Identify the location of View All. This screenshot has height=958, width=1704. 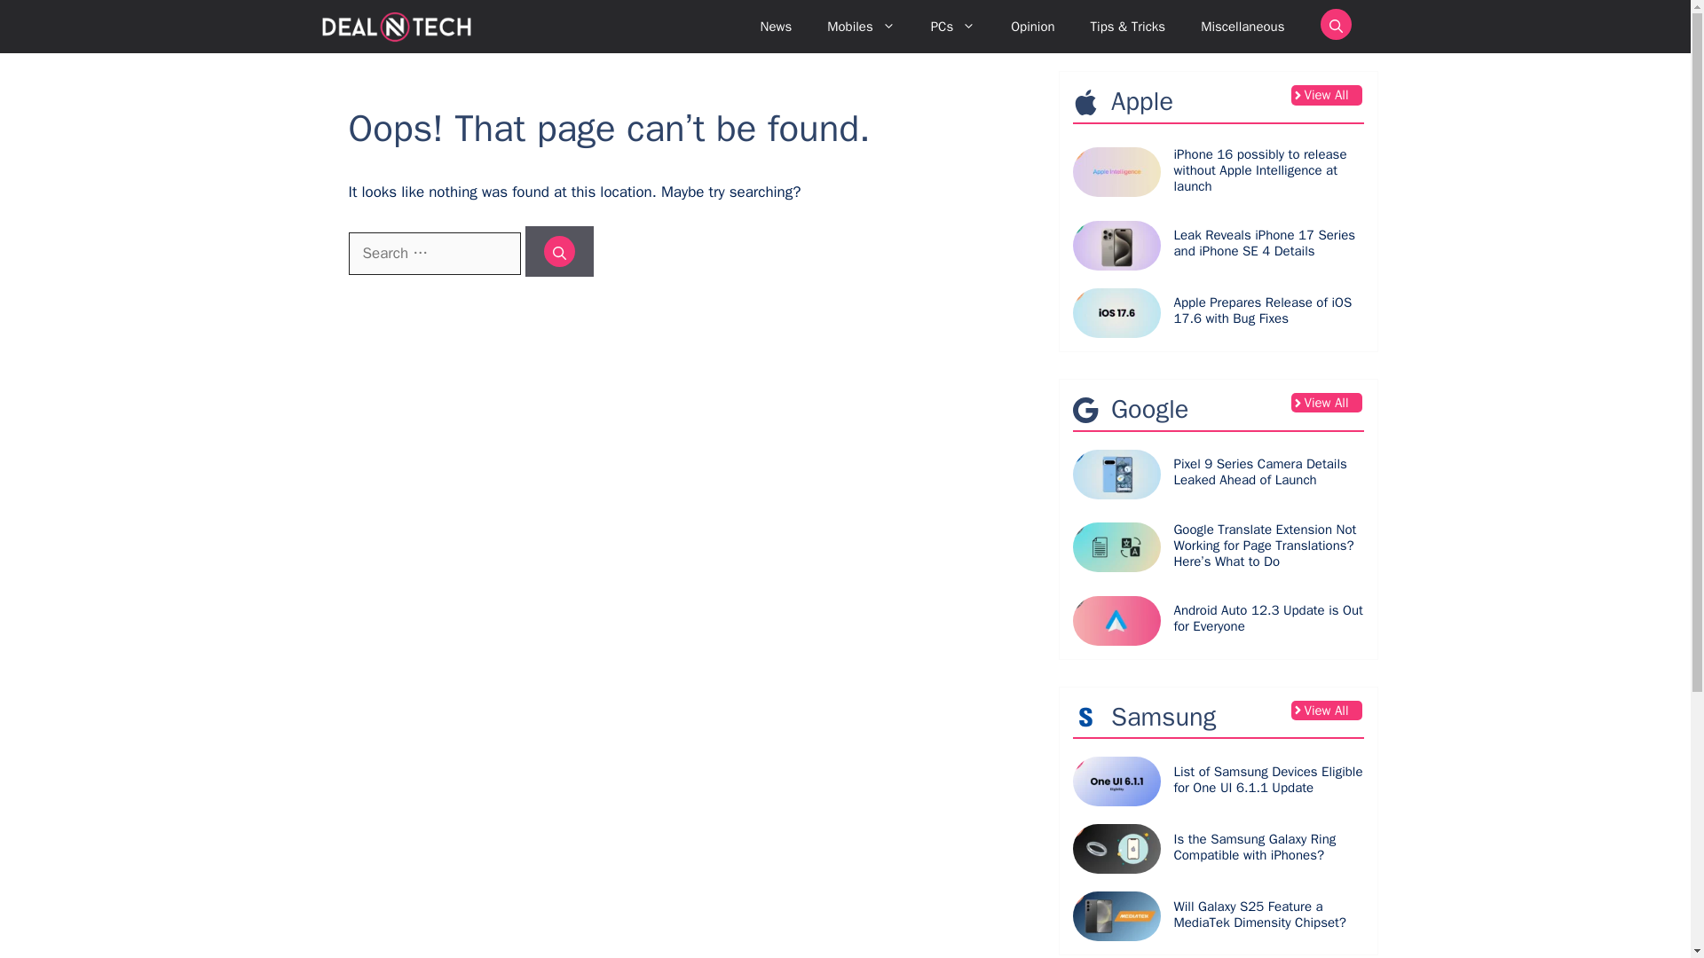
(1326, 95).